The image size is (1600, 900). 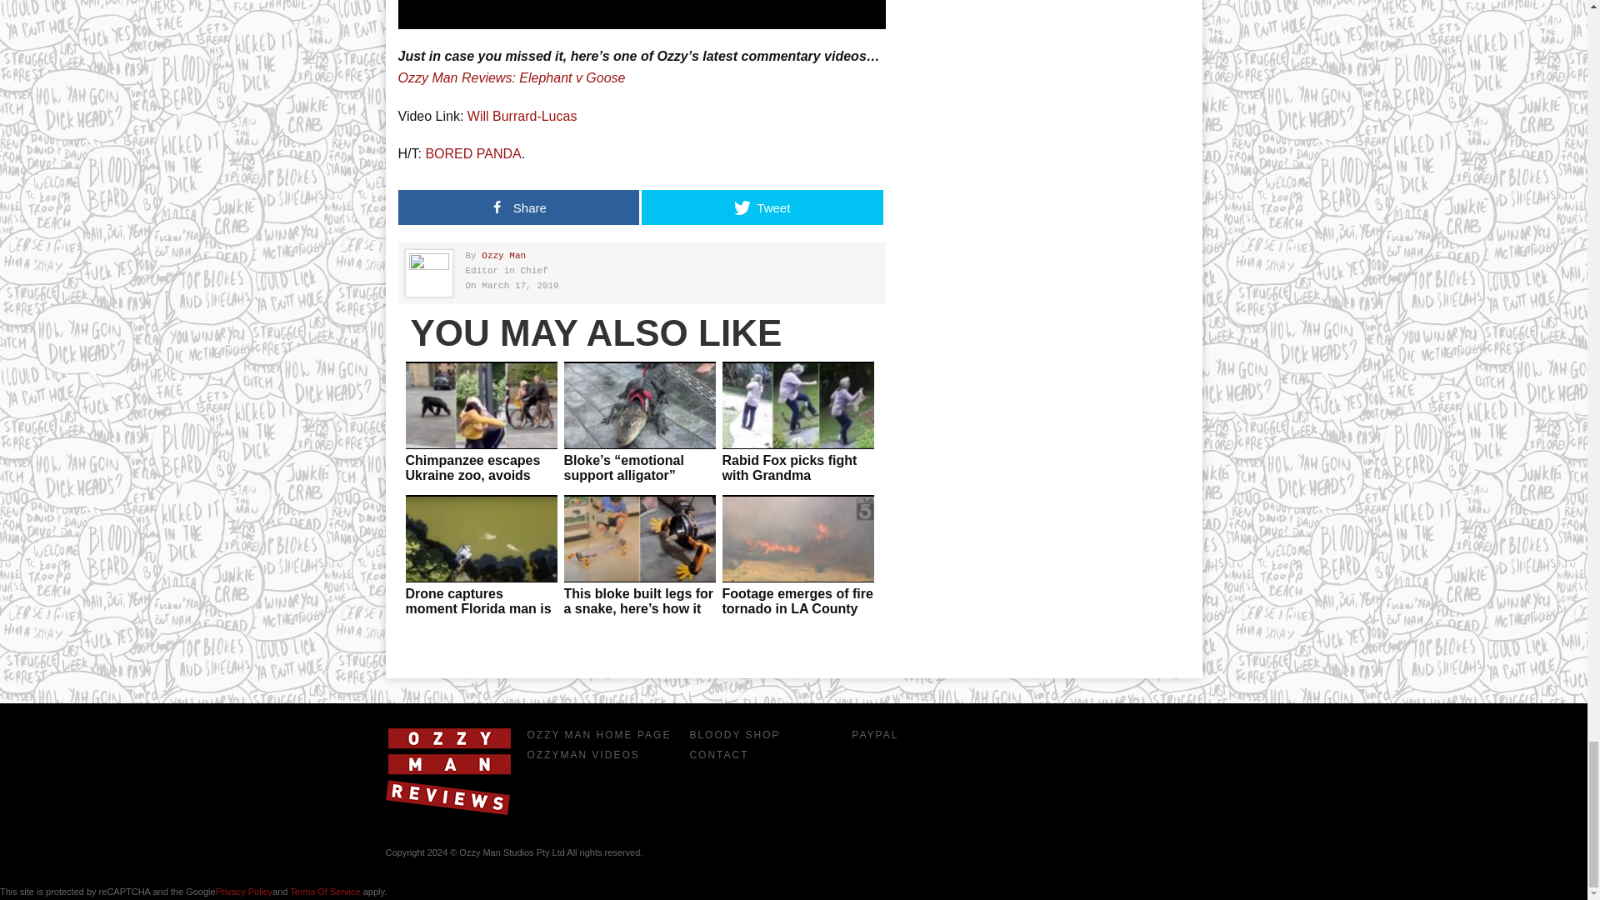 What do you see at coordinates (762, 207) in the screenshot?
I see `Tweet` at bounding box center [762, 207].